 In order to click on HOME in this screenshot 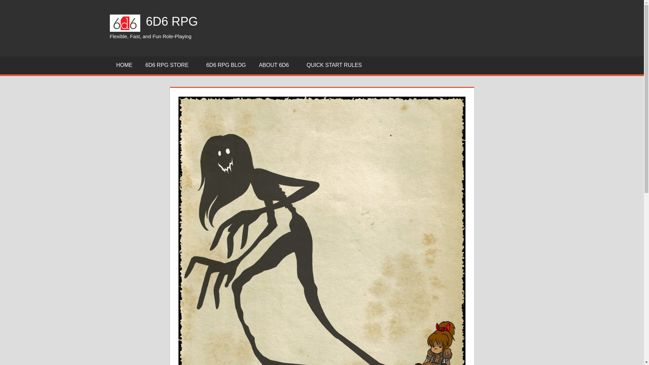, I will do `click(124, 66)`.